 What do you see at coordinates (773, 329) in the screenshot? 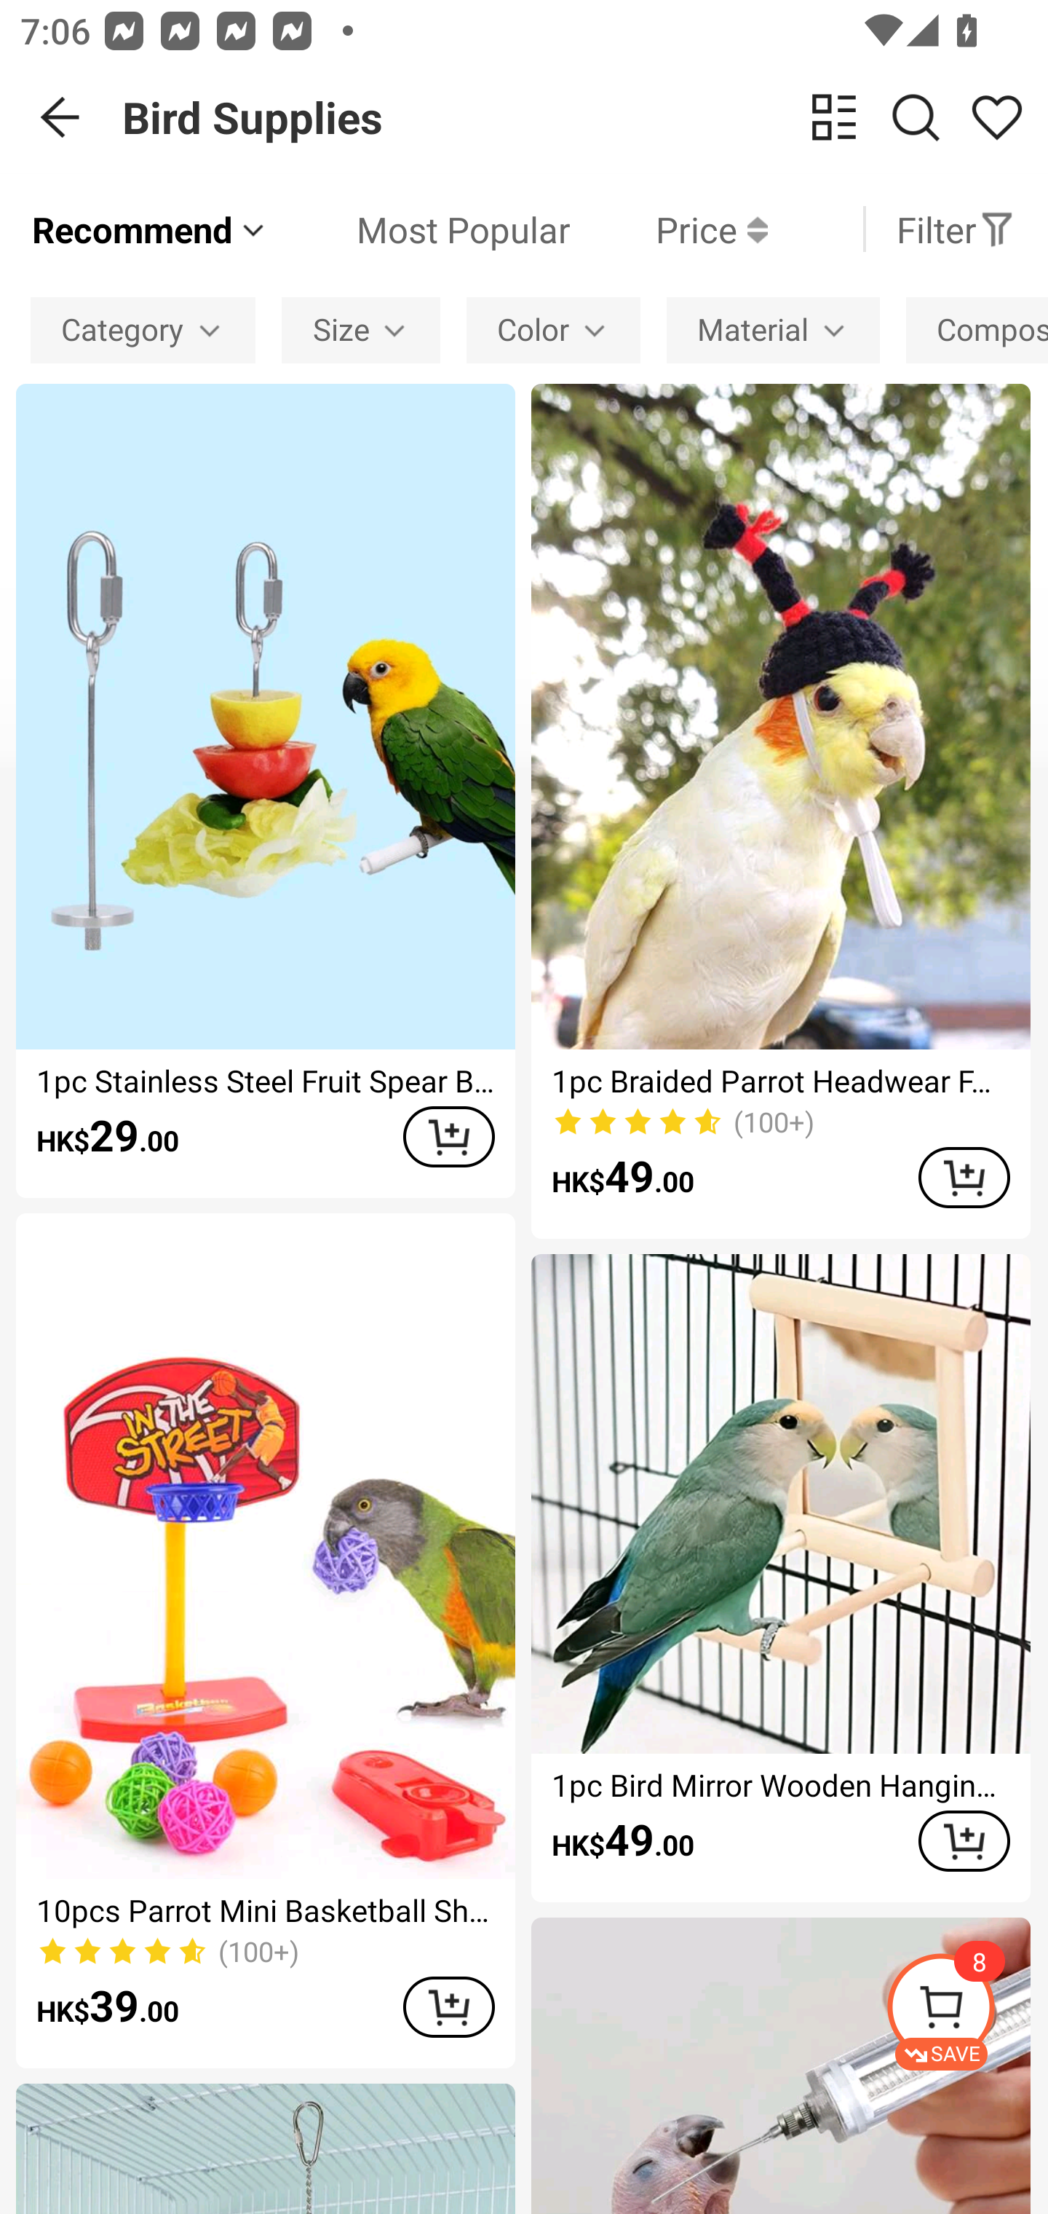
I see `Material` at bounding box center [773, 329].